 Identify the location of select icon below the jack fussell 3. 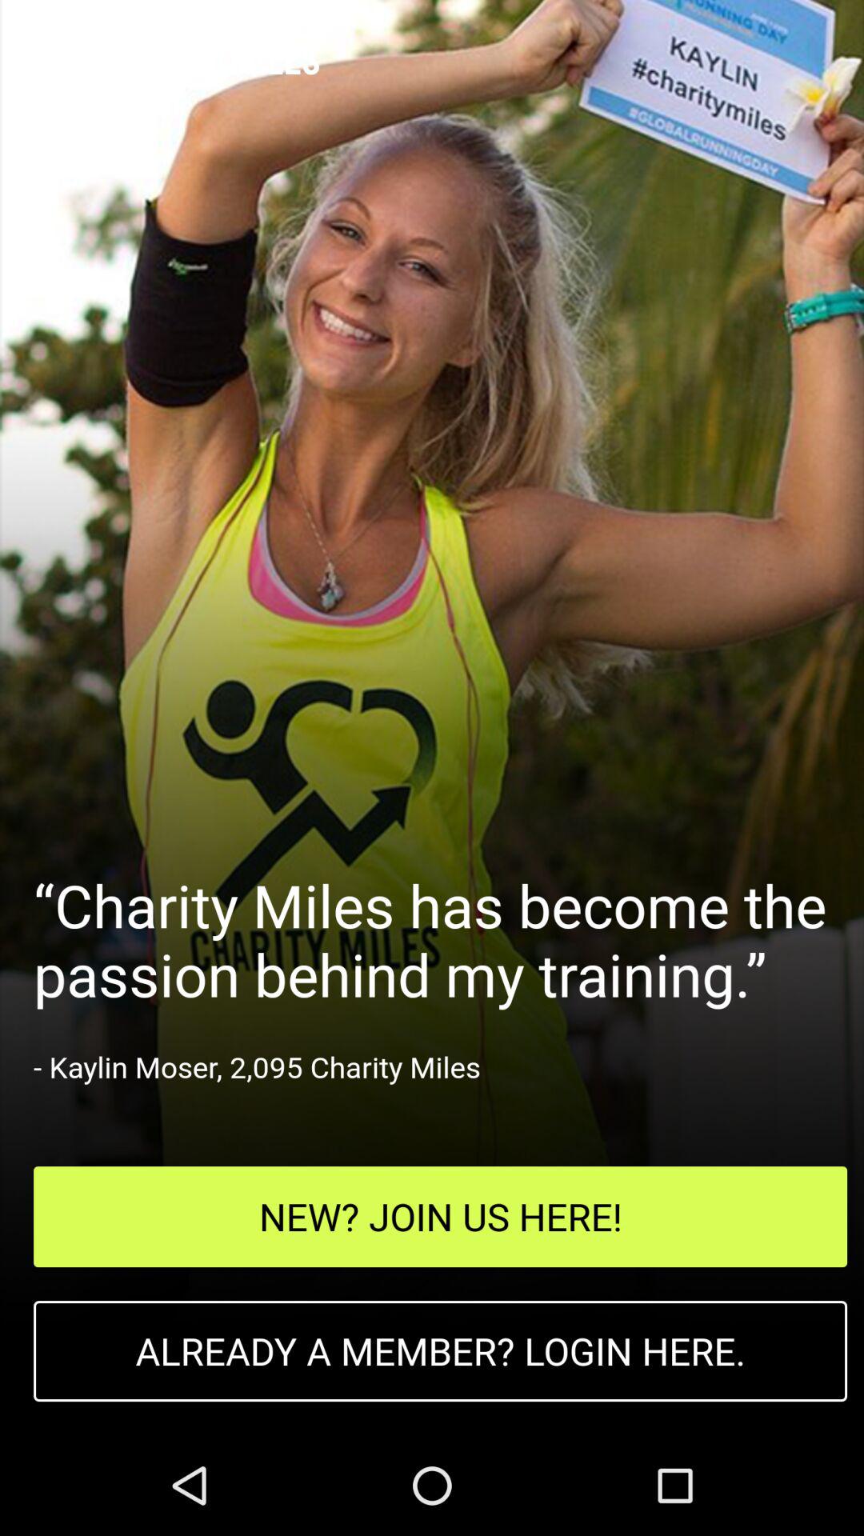
(440, 1216).